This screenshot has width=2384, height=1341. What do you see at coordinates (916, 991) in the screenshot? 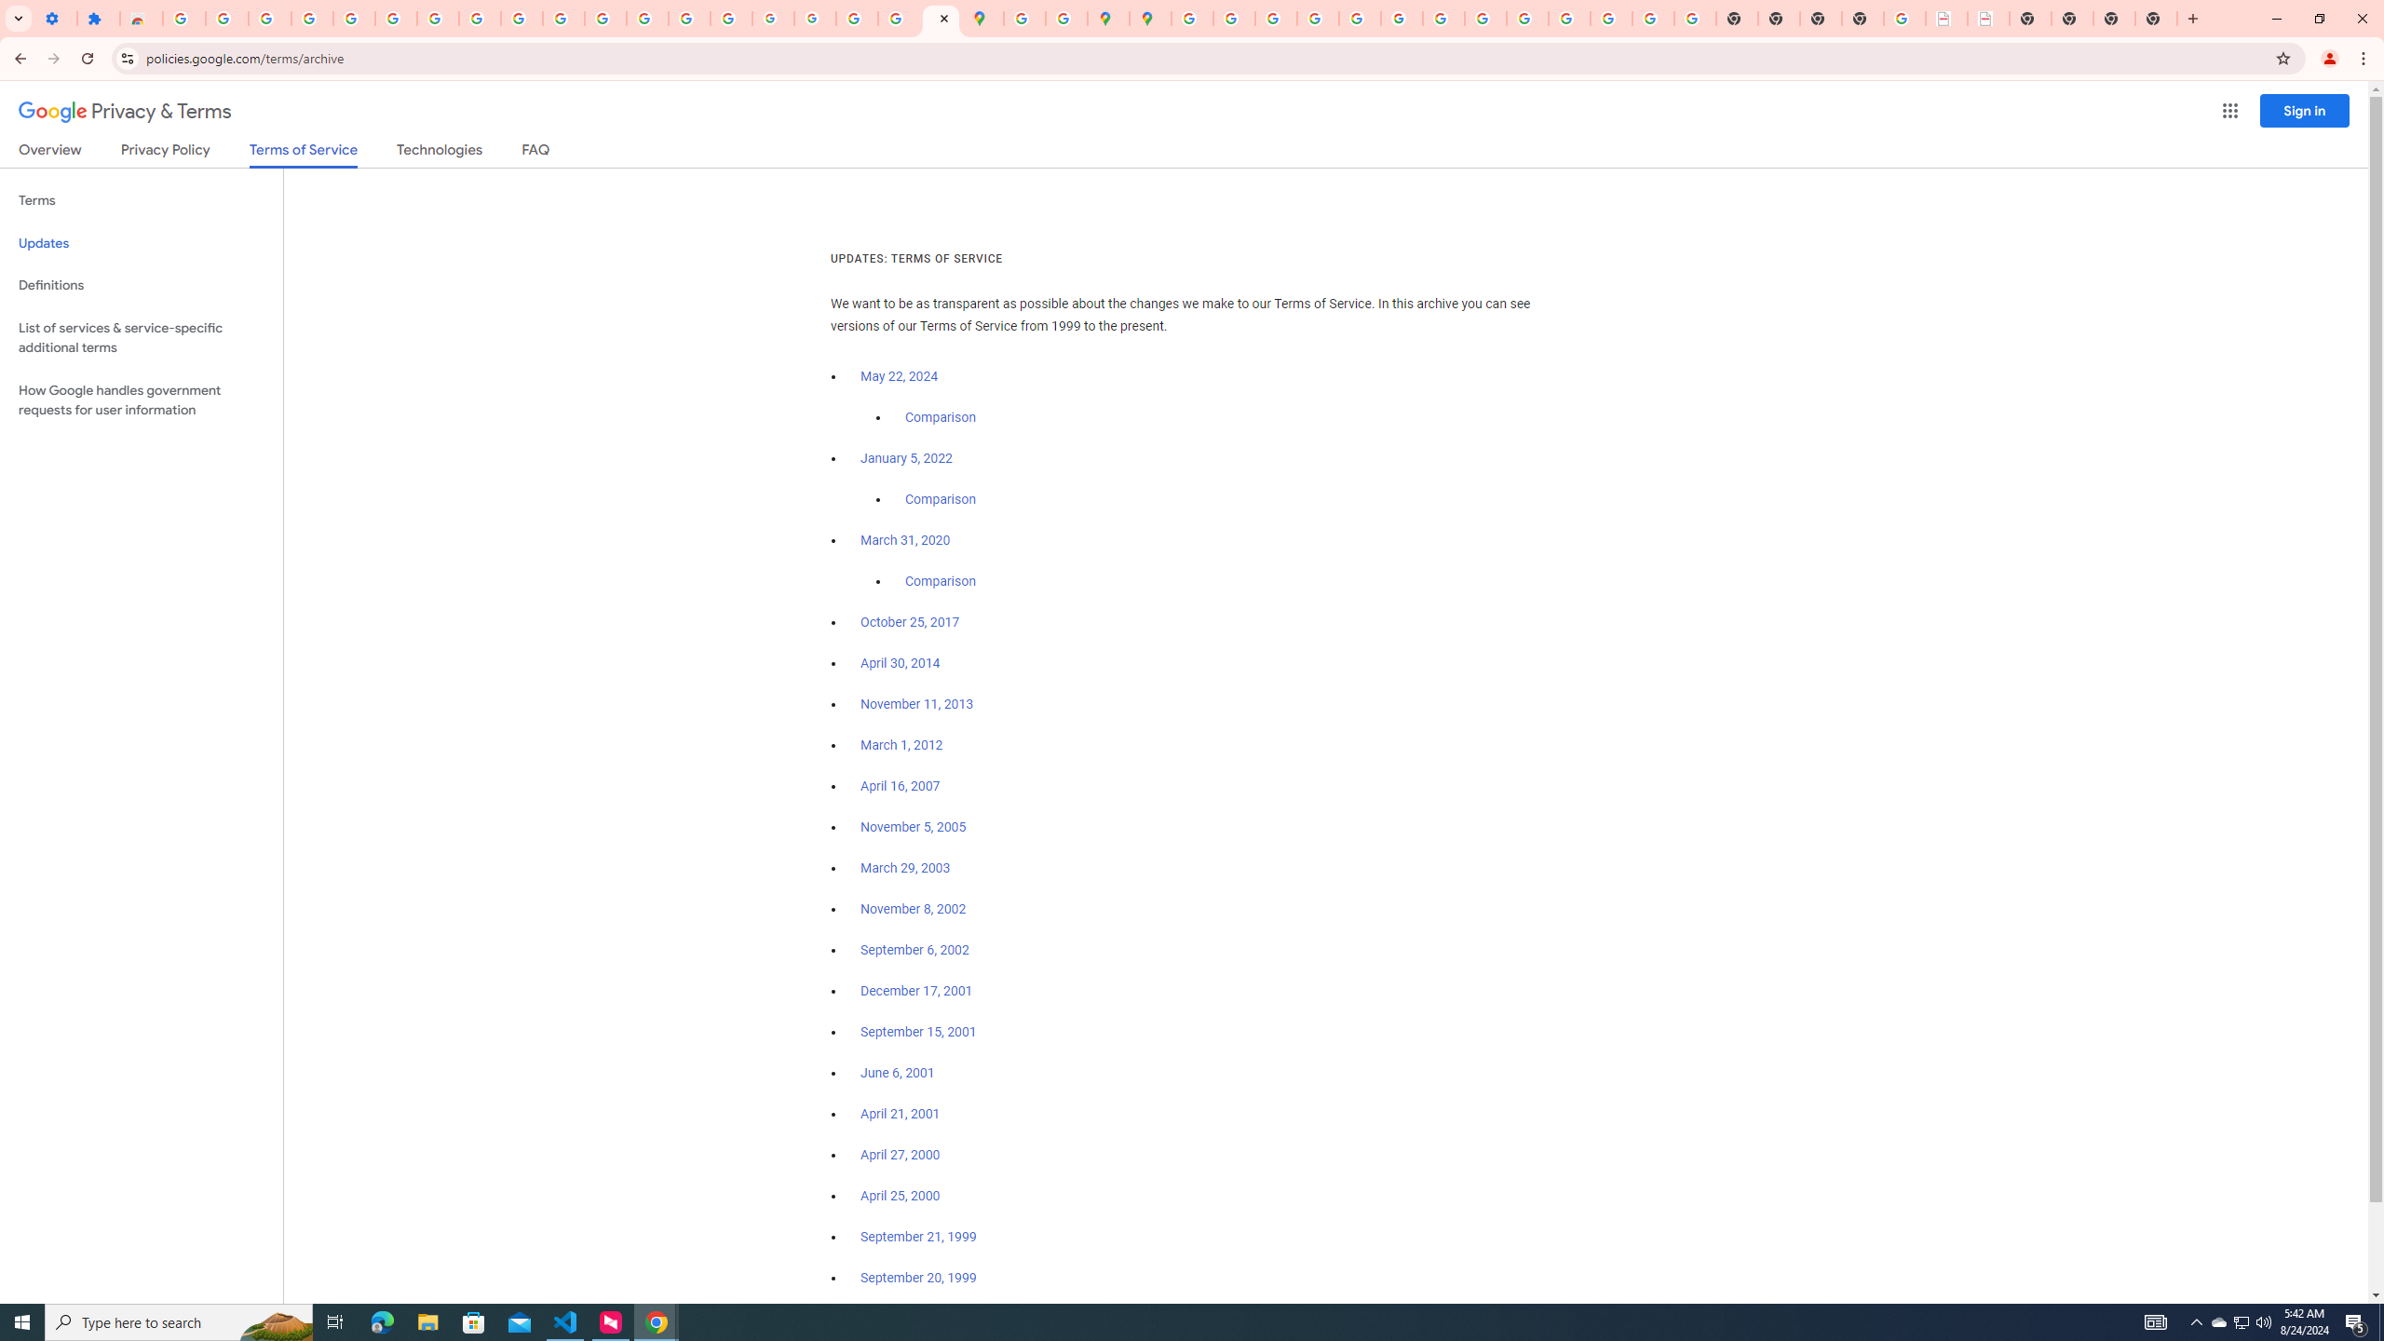
I see `December 17, 2001` at bounding box center [916, 991].